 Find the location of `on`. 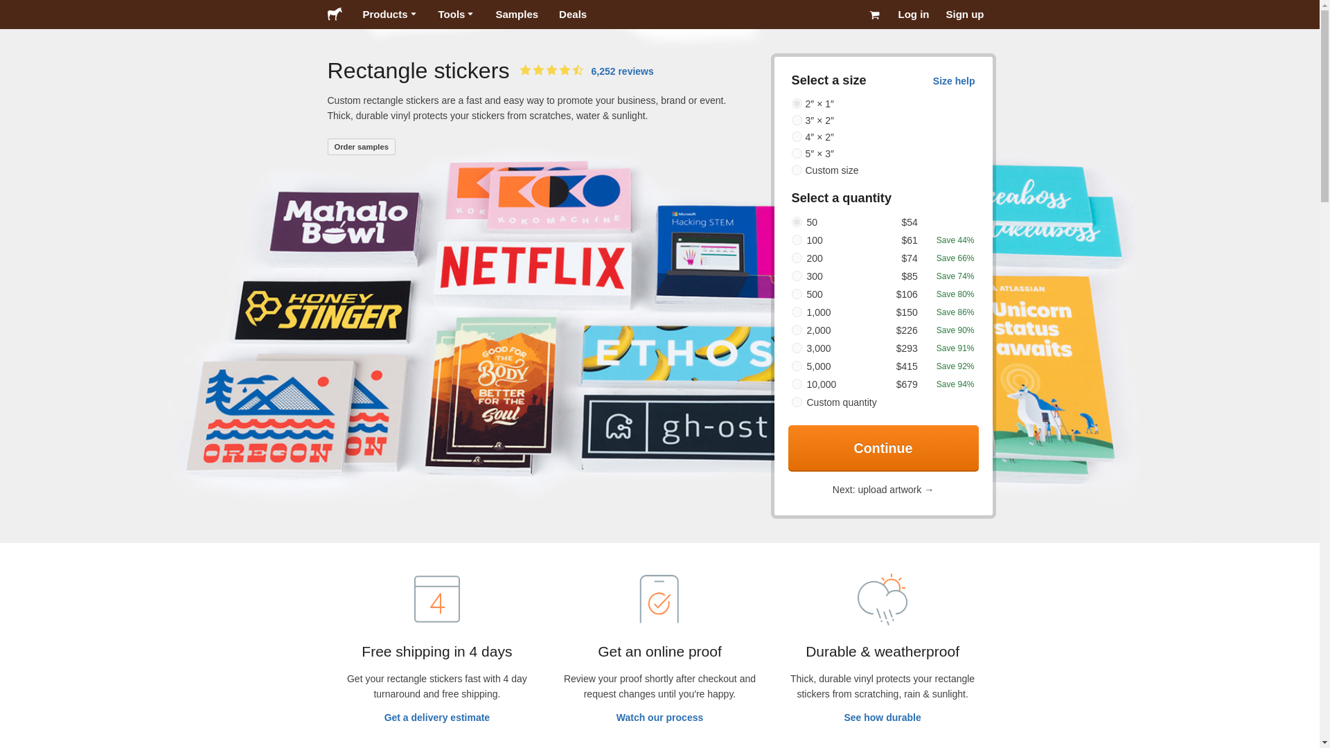

on is located at coordinates (797, 366).